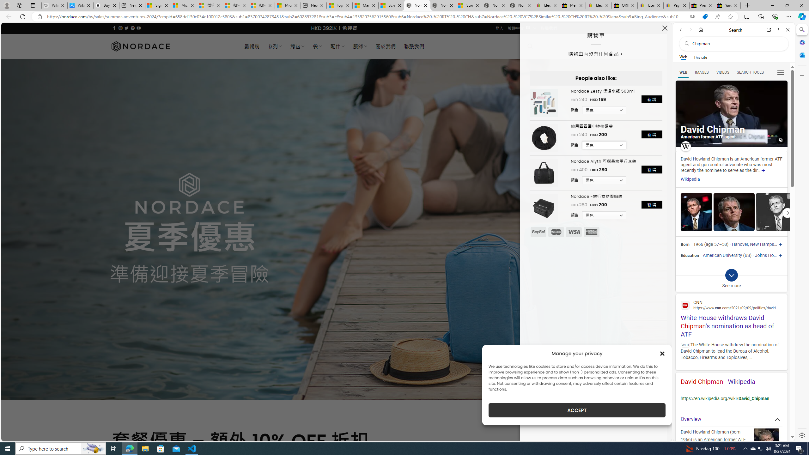 The height and width of the screenshot is (455, 809). I want to click on Microsoft account | Account Checkup, so click(288, 5).